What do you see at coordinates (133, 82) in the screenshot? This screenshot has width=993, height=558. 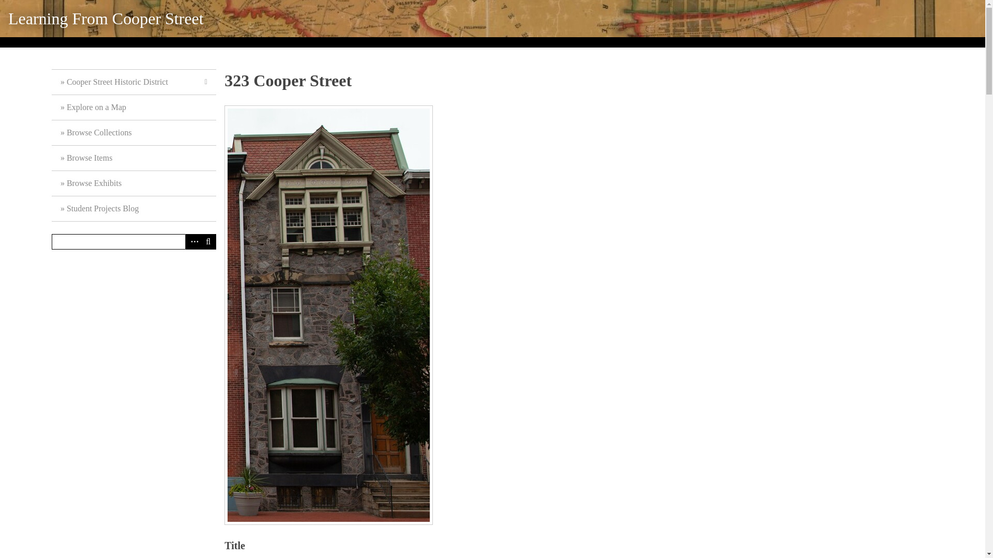 I see `Cooper Street Historic District` at bounding box center [133, 82].